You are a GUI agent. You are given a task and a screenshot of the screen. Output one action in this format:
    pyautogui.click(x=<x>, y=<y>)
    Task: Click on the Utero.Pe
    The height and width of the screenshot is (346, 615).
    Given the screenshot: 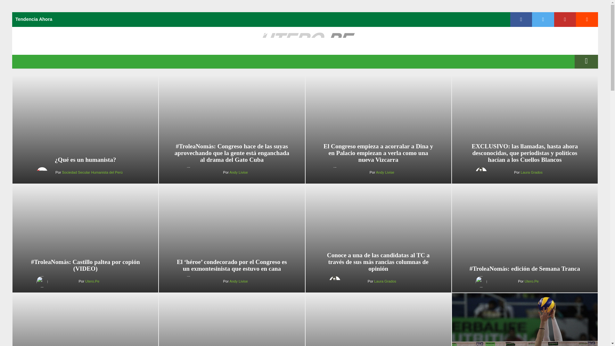 What is the action you would take?
    pyautogui.click(x=531, y=281)
    